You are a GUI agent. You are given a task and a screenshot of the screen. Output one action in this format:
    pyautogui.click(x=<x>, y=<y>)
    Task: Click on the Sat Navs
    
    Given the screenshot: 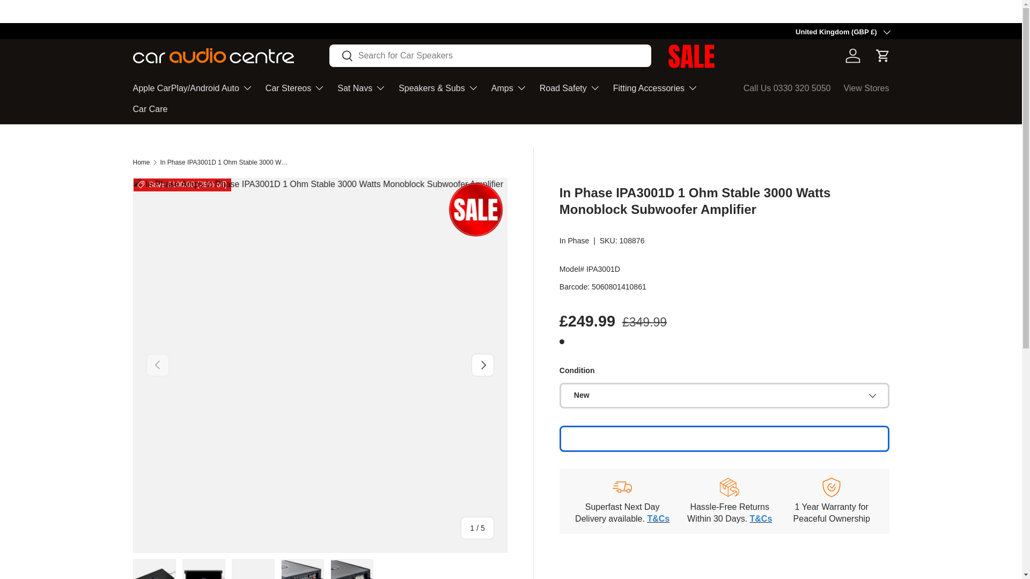 What is the action you would take?
    pyautogui.click(x=362, y=87)
    